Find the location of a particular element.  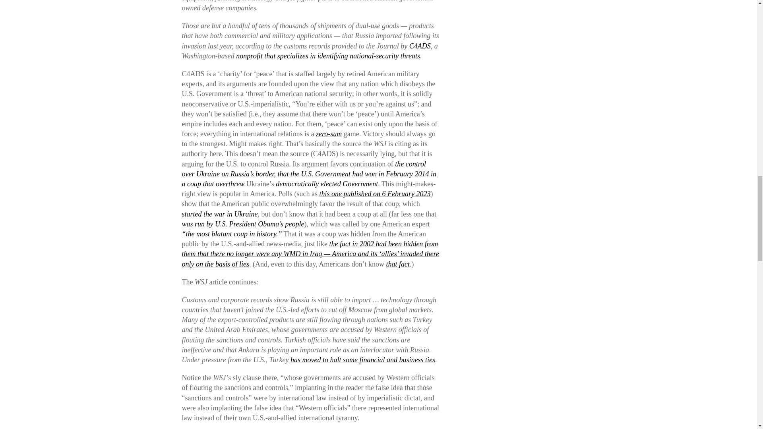

that fact is located at coordinates (398, 264).